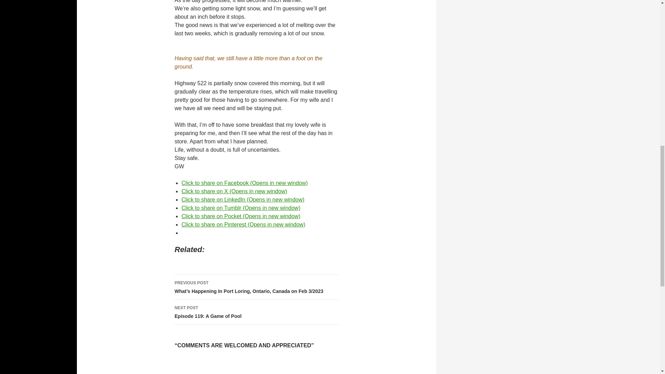  What do you see at coordinates (256, 366) in the screenshot?
I see `Comment Form` at bounding box center [256, 366].